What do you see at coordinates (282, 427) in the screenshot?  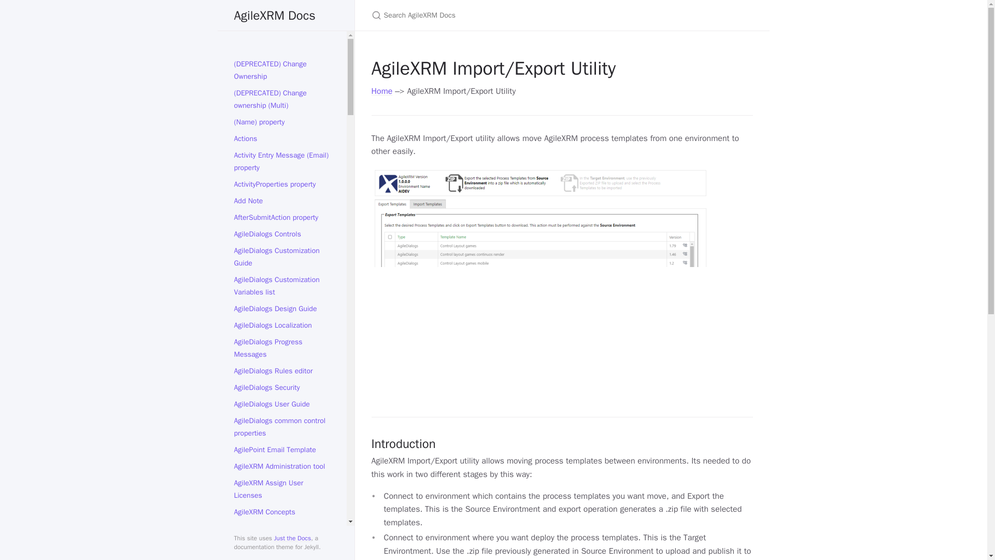 I see `AgileDialogs common control properties` at bounding box center [282, 427].